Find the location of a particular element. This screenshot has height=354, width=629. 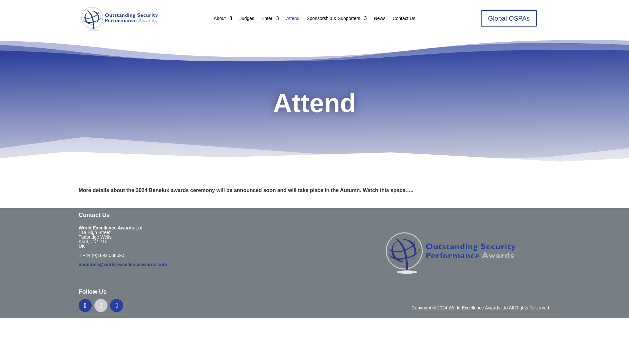

Enter is located at coordinates (270, 20).